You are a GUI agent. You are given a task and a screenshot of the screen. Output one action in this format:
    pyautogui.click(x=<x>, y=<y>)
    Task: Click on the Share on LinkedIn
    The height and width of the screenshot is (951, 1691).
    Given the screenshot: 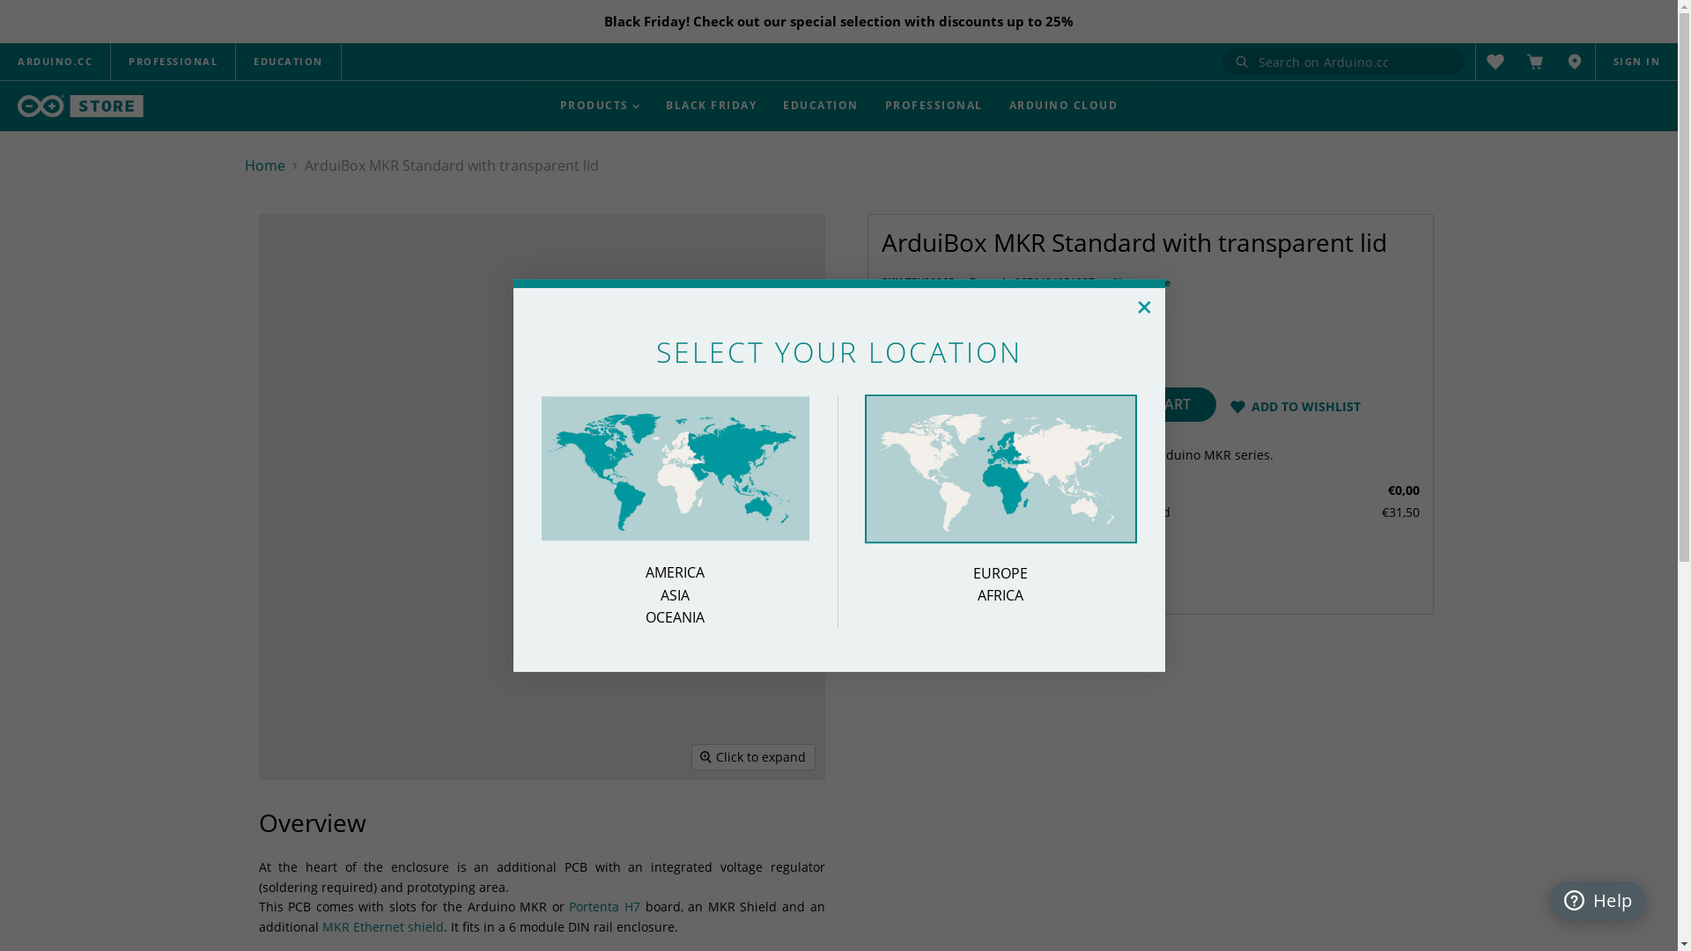 What is the action you would take?
    pyautogui.click(x=949, y=576)
    